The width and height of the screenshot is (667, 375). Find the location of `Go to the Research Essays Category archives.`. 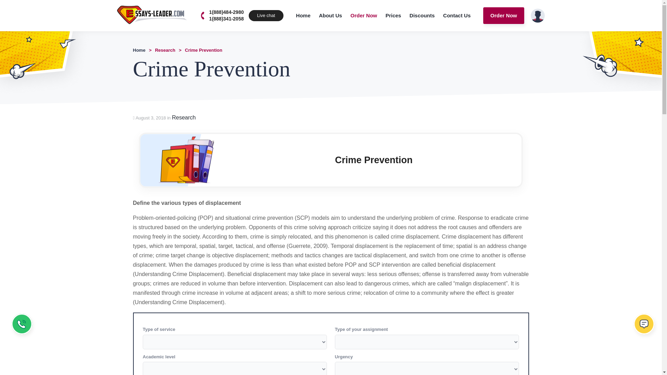

Go to the Research Essays Category archives. is located at coordinates (165, 50).